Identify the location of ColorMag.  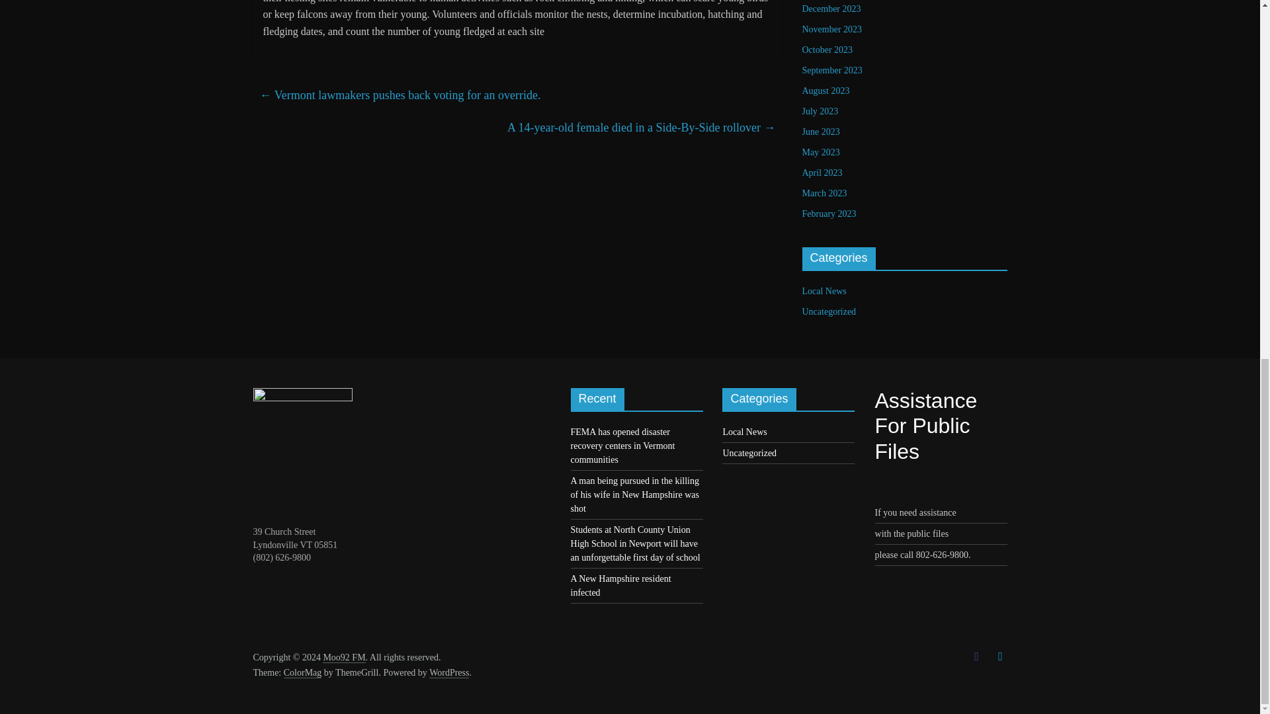
(303, 673).